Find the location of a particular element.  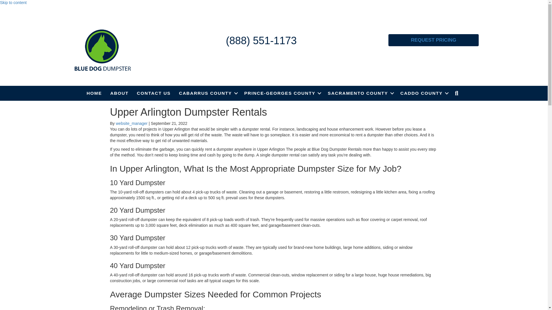

ABOUT is located at coordinates (120, 93).